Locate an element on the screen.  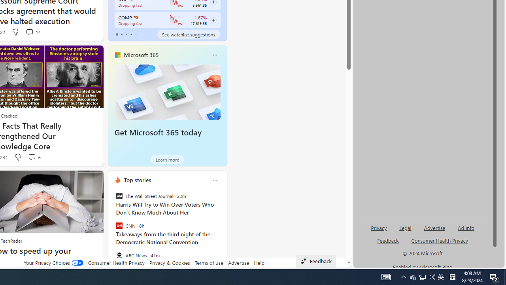
tab-1 is located at coordinates (121, 34).